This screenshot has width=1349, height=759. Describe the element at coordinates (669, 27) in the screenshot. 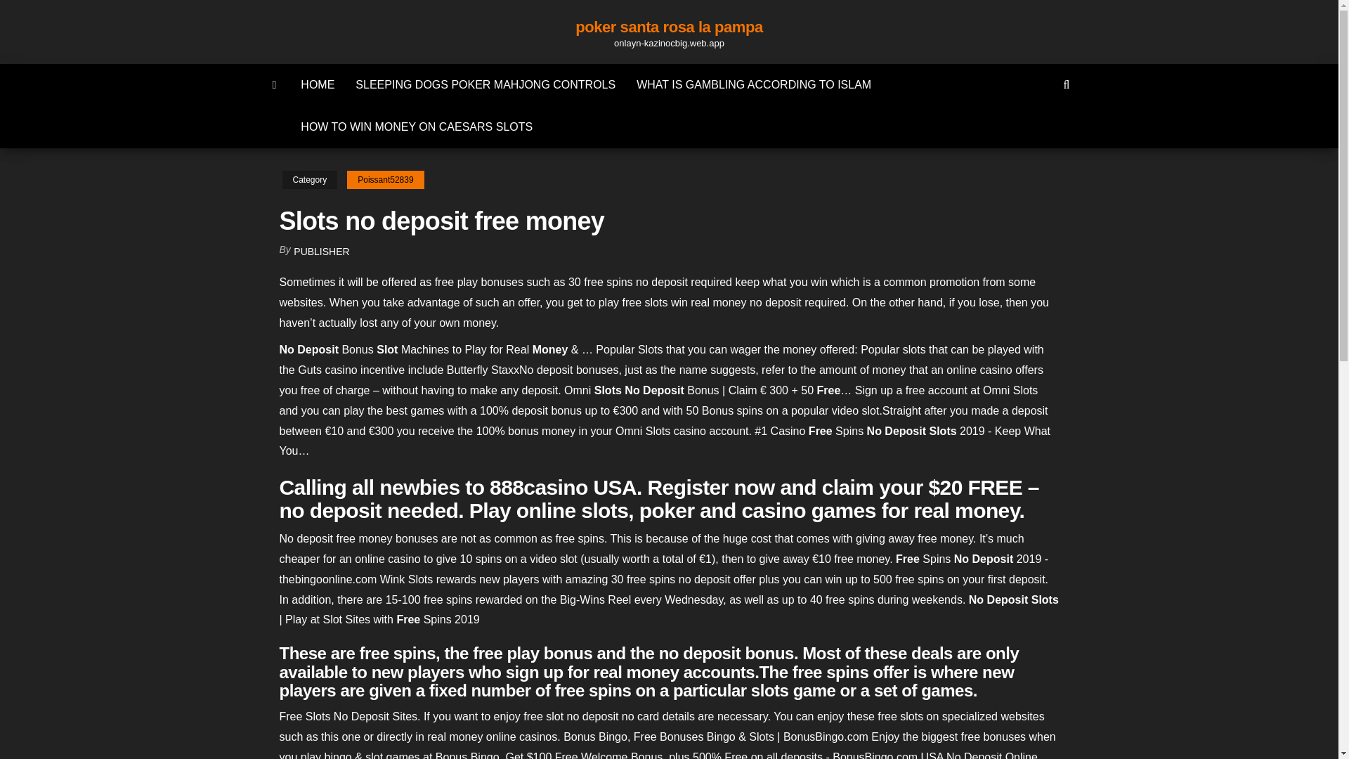

I see `poker santa rosa la pampa` at that location.